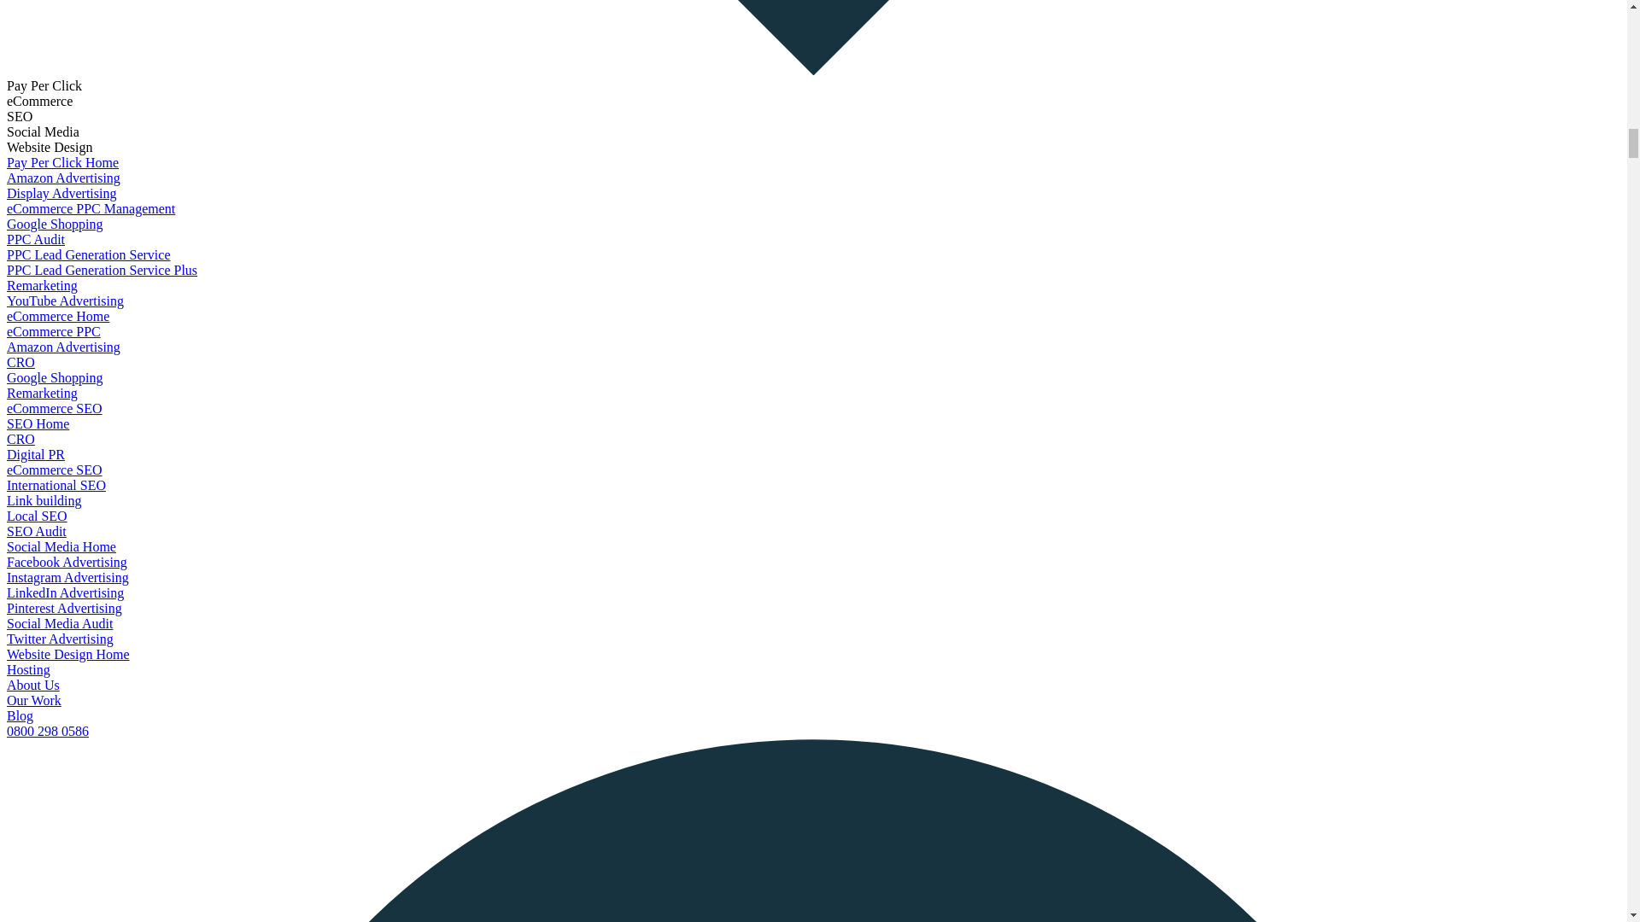 The image size is (1640, 922). I want to click on Facebook Advertising, so click(67, 562).